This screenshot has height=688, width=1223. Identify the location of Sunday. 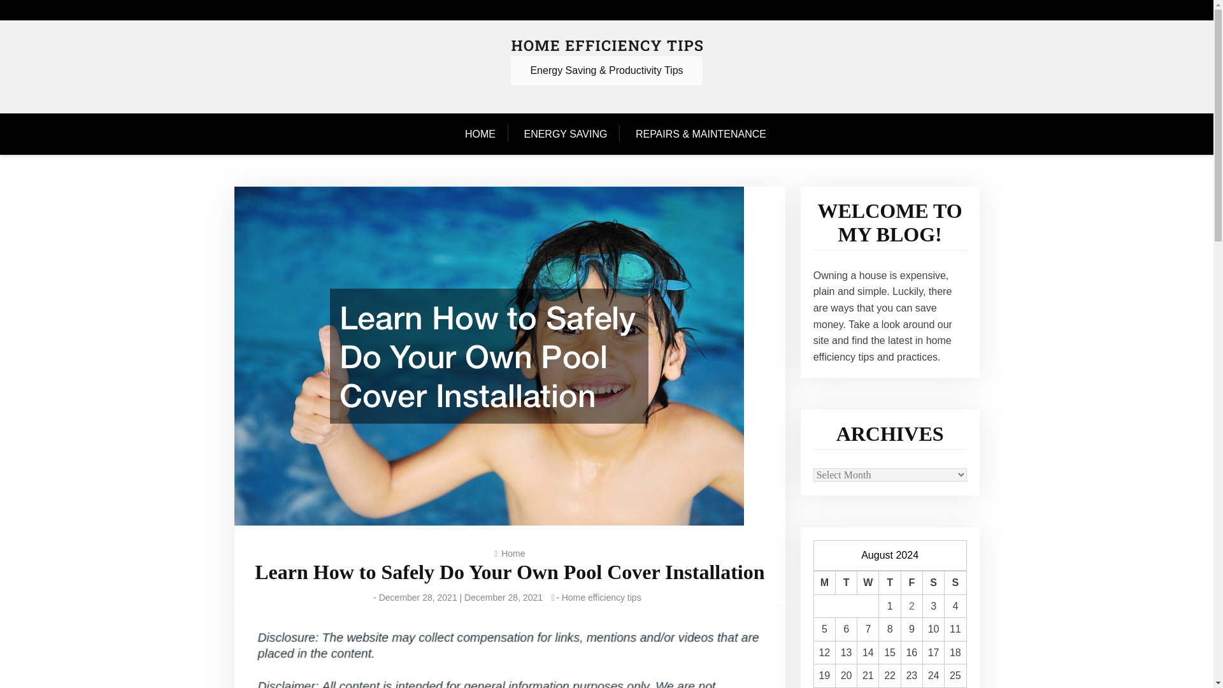
(955, 584).